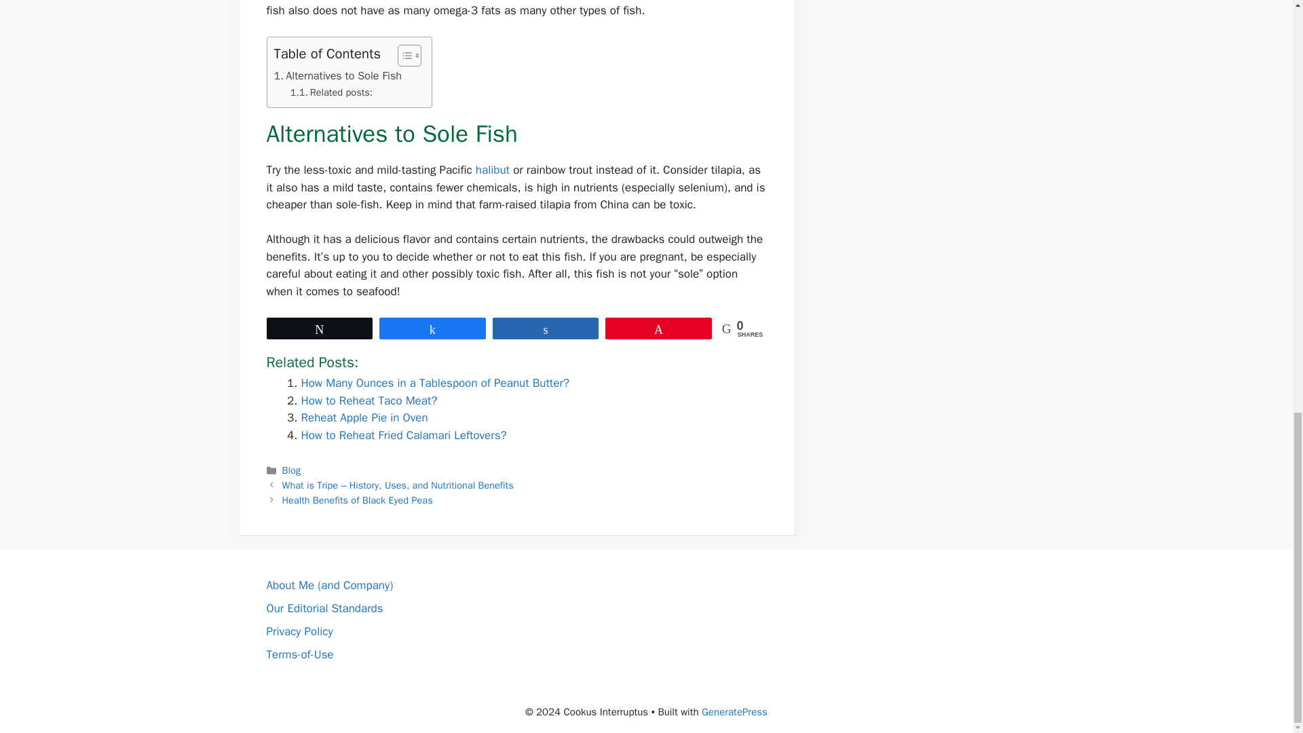 This screenshot has width=1303, height=733. I want to click on Blog, so click(292, 470).